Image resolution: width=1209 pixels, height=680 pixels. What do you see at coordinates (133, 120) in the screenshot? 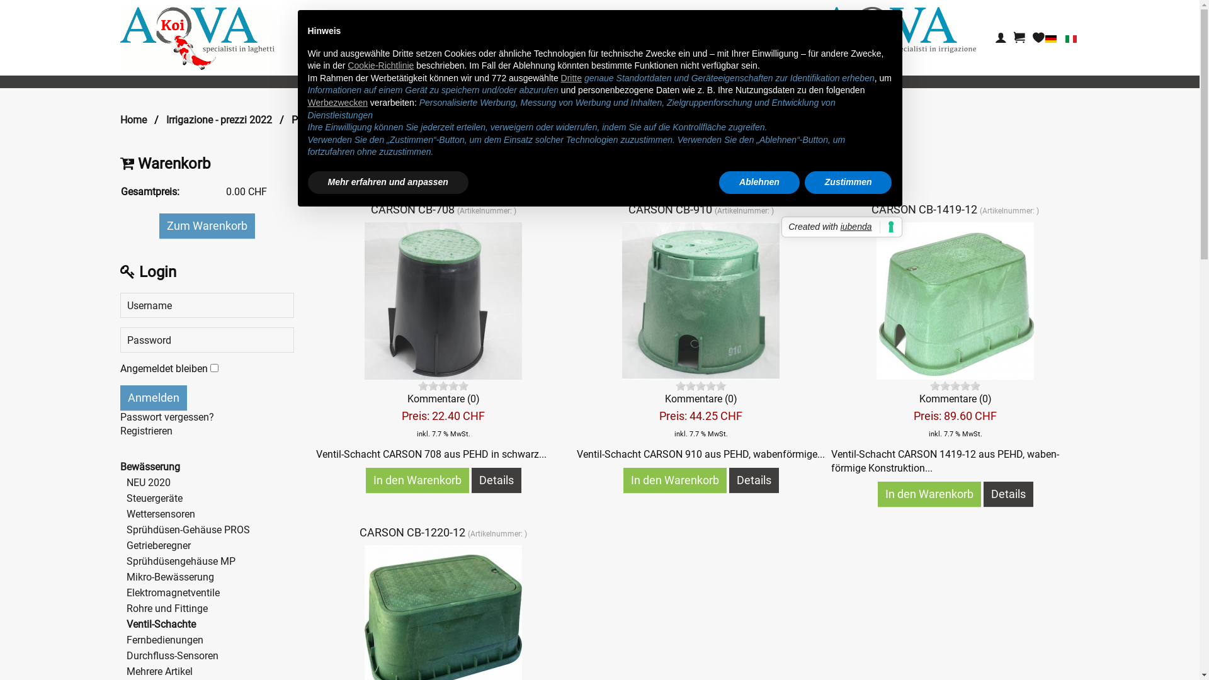
I see `Home` at bounding box center [133, 120].